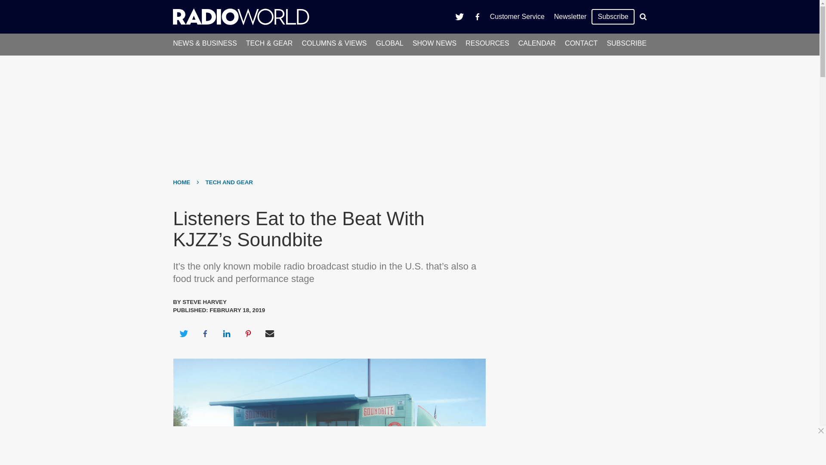 This screenshot has height=465, width=826. I want to click on Advertisement, so click(570, 379).